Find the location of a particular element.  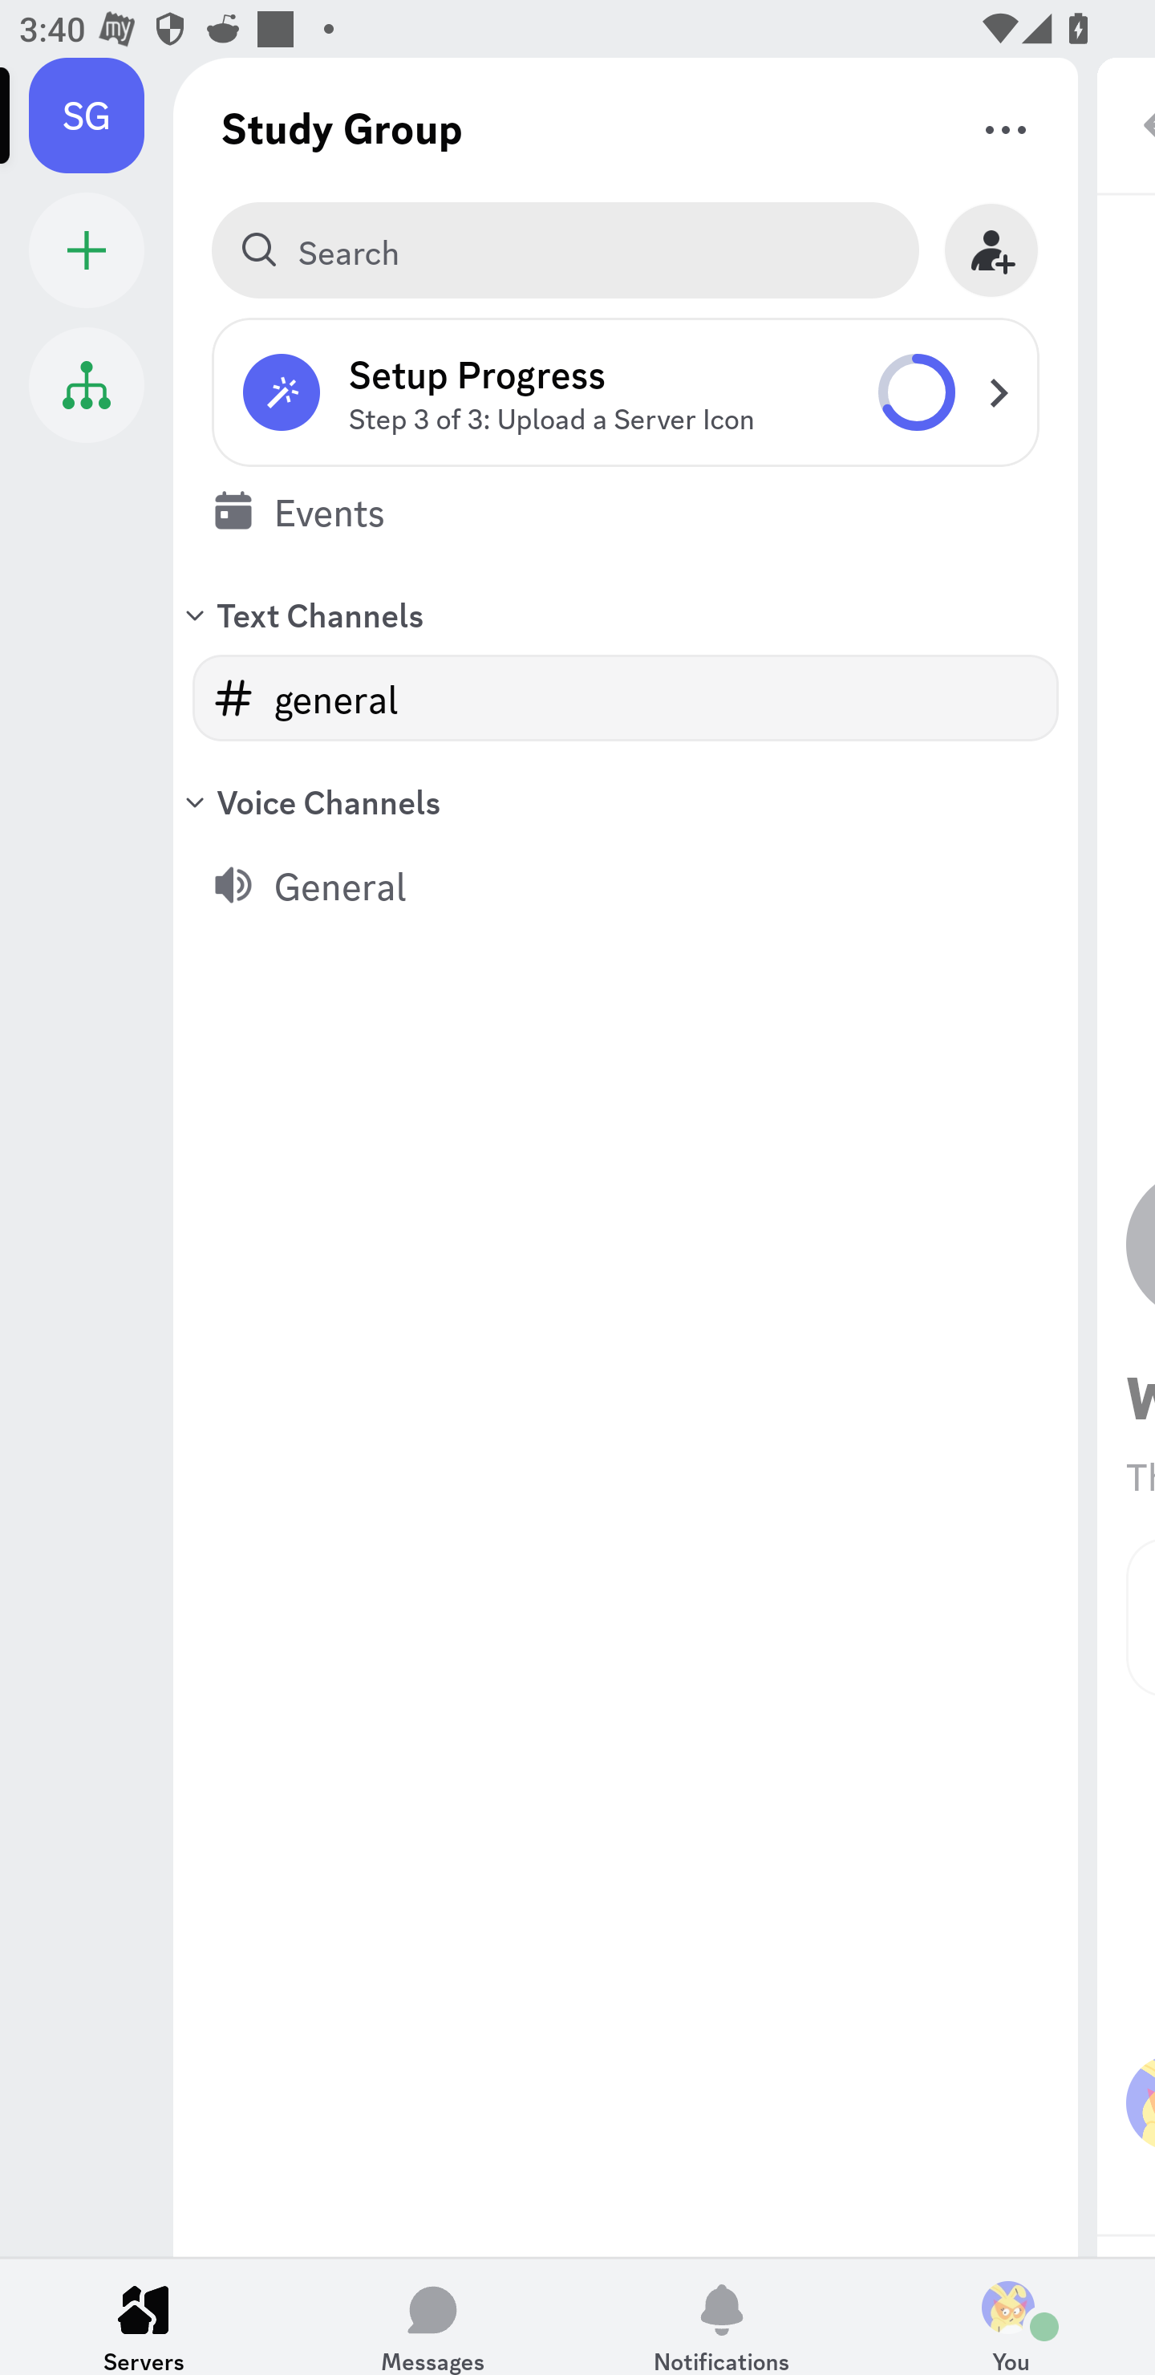

General (voice channel), 0 users General is located at coordinates (626, 884).